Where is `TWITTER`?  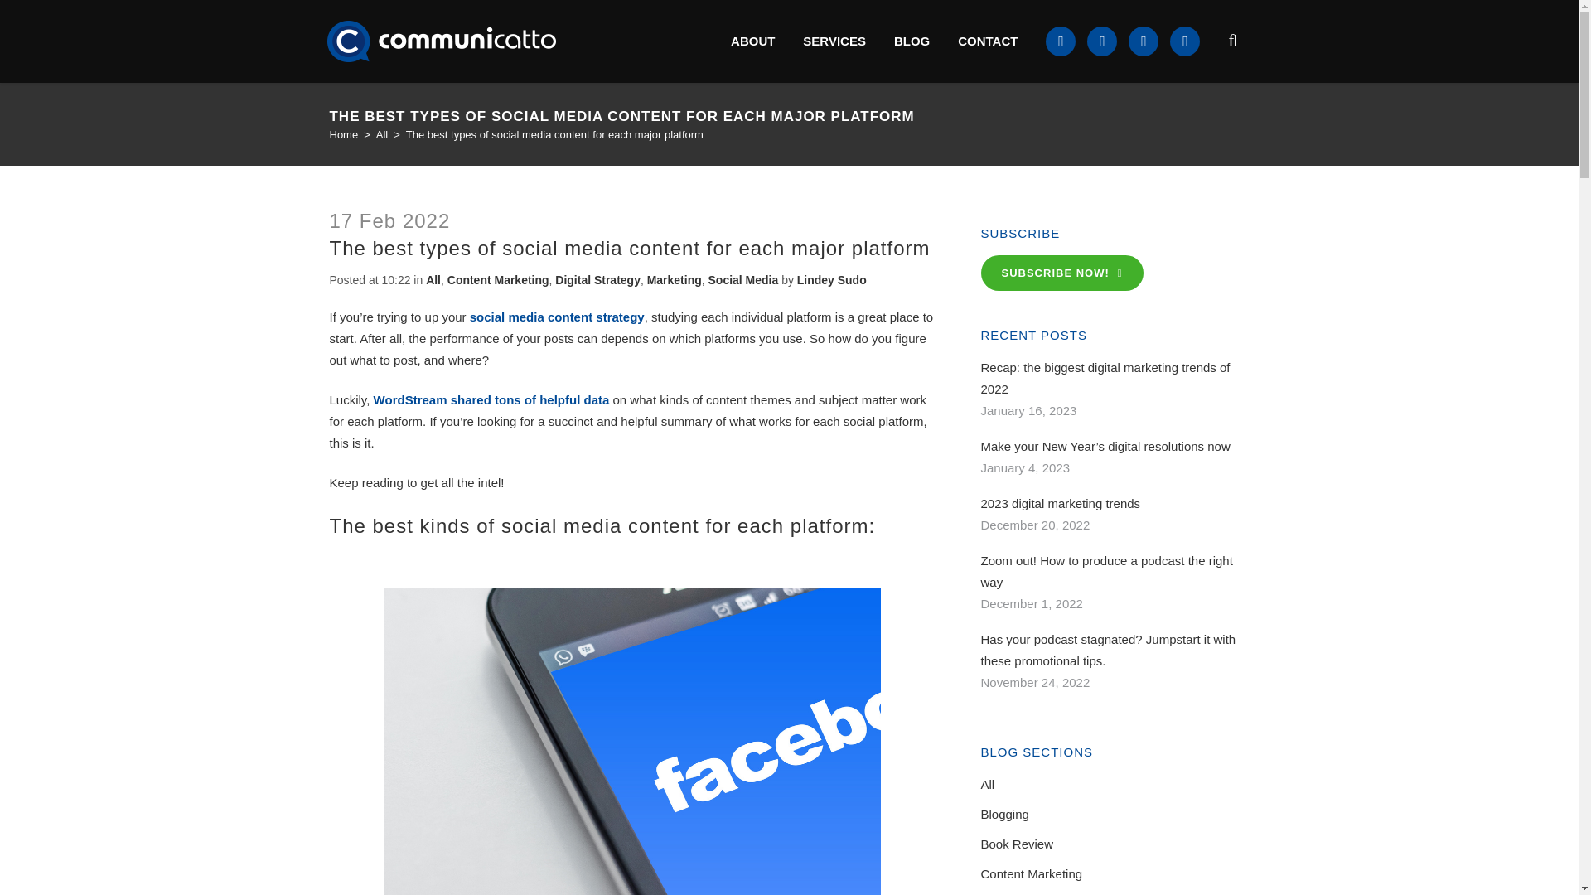 TWITTER is located at coordinates (1101, 41).